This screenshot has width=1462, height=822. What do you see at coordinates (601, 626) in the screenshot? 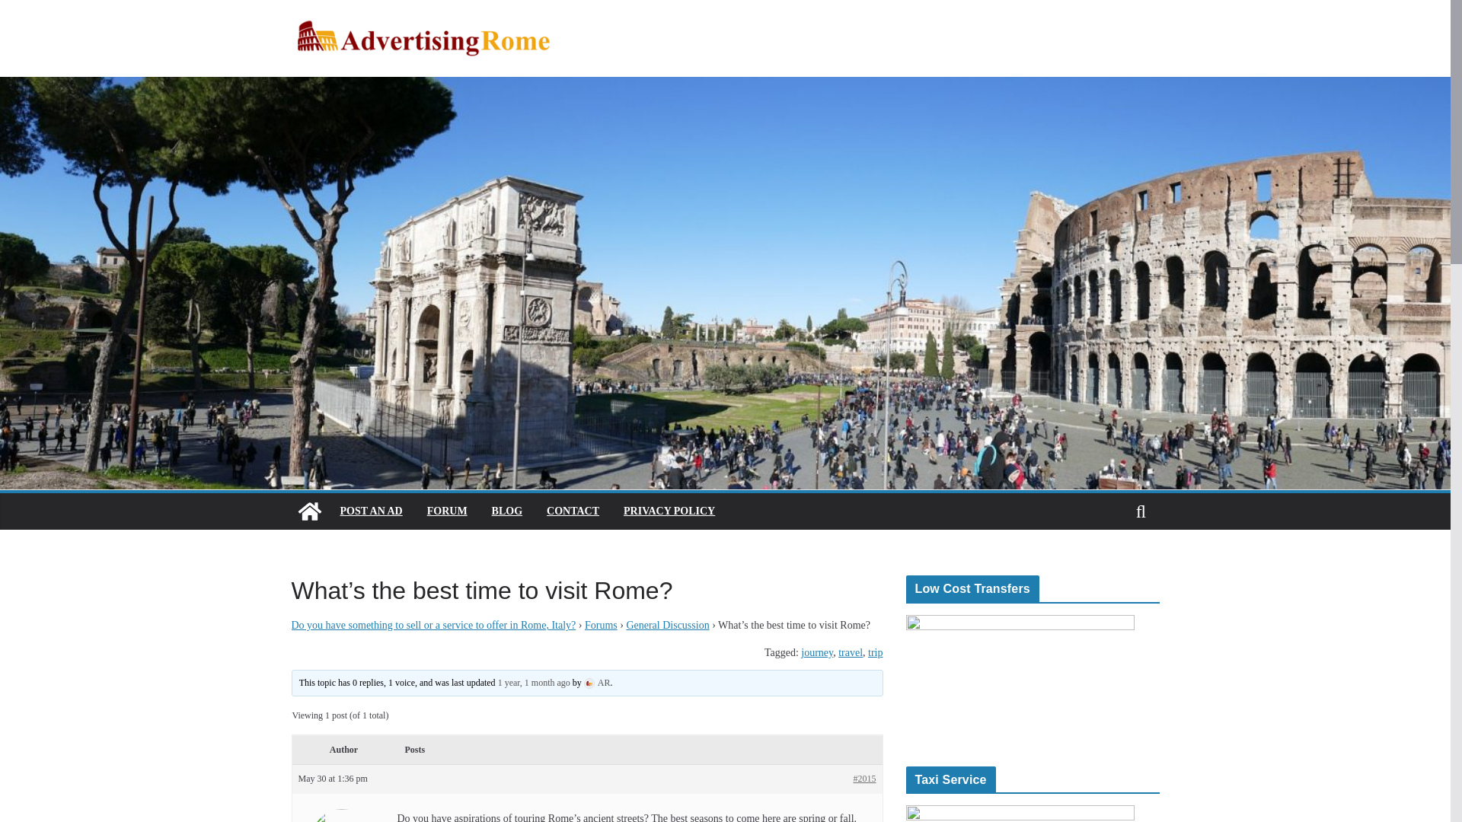
I see `Forums` at bounding box center [601, 626].